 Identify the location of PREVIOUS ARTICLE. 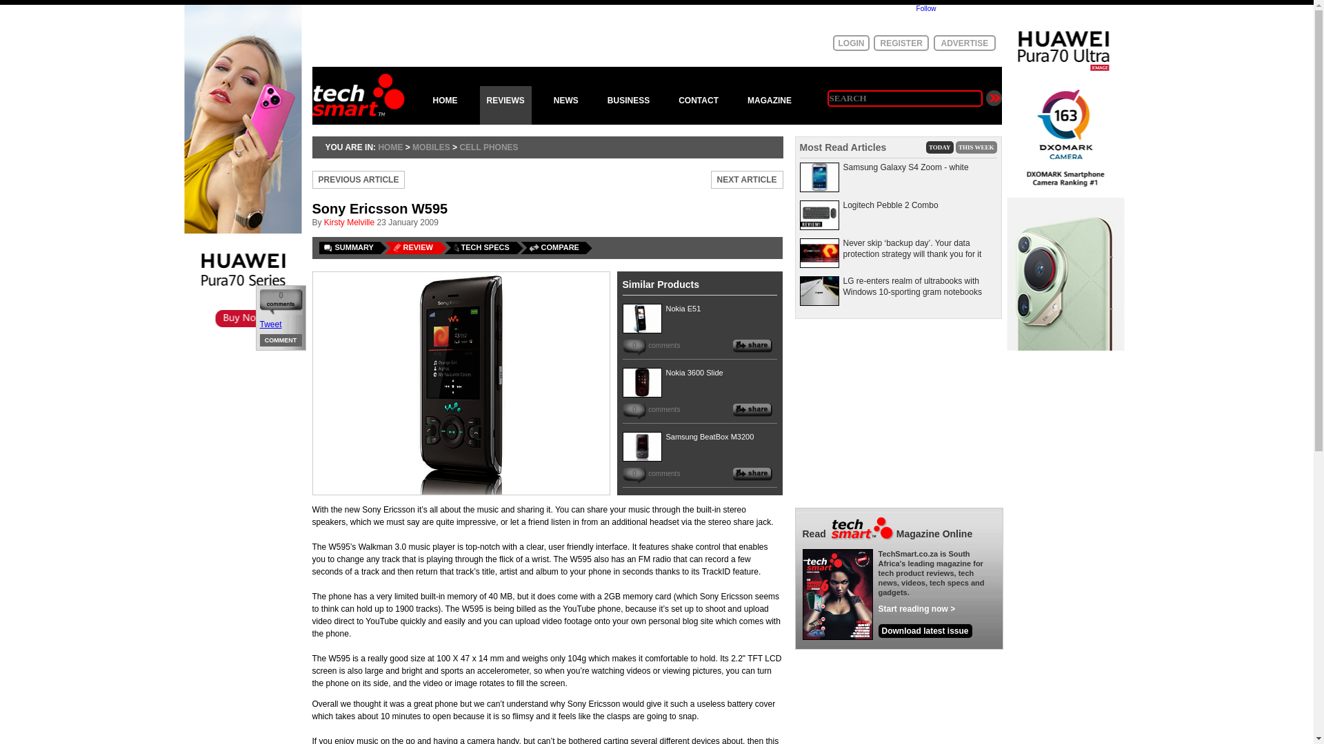
(358, 180).